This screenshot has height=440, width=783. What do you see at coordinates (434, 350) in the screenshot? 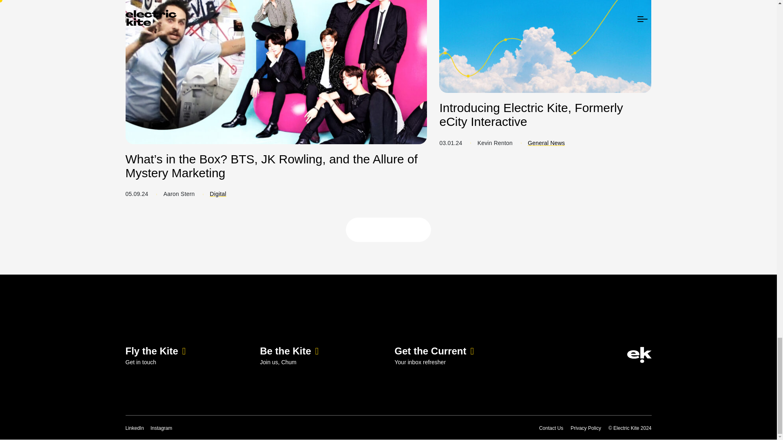
I see `Get the Current` at bounding box center [434, 350].